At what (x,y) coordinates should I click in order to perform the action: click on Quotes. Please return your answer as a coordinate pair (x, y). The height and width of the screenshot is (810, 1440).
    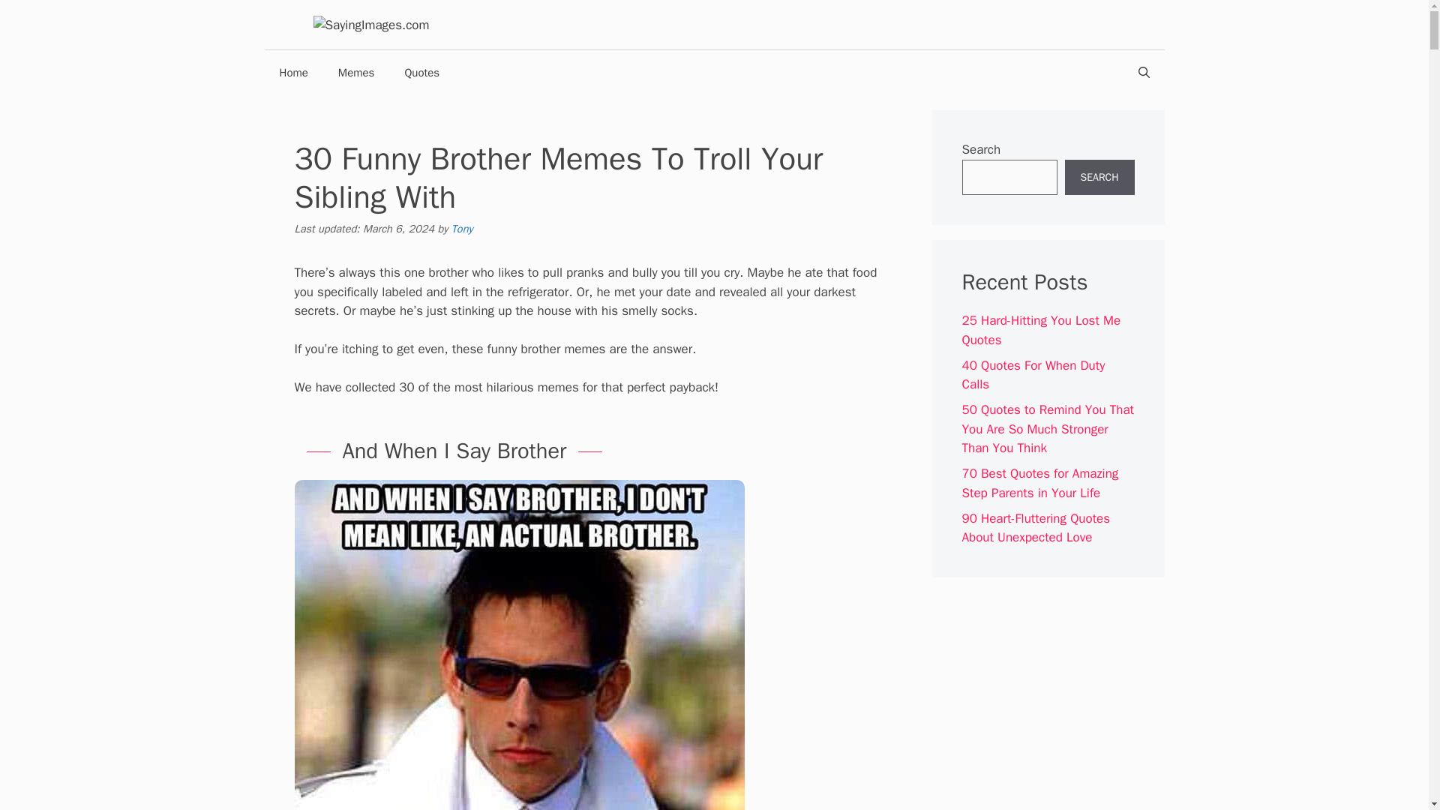
    Looking at the image, I should click on (421, 72).